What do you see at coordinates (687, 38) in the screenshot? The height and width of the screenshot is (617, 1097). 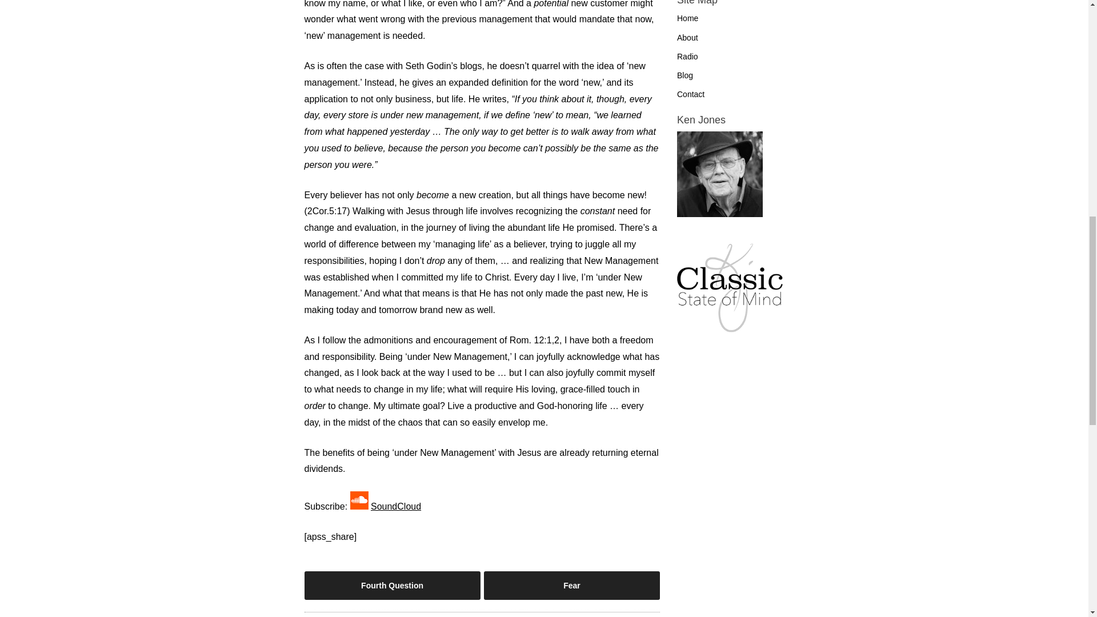 I see `About` at bounding box center [687, 38].